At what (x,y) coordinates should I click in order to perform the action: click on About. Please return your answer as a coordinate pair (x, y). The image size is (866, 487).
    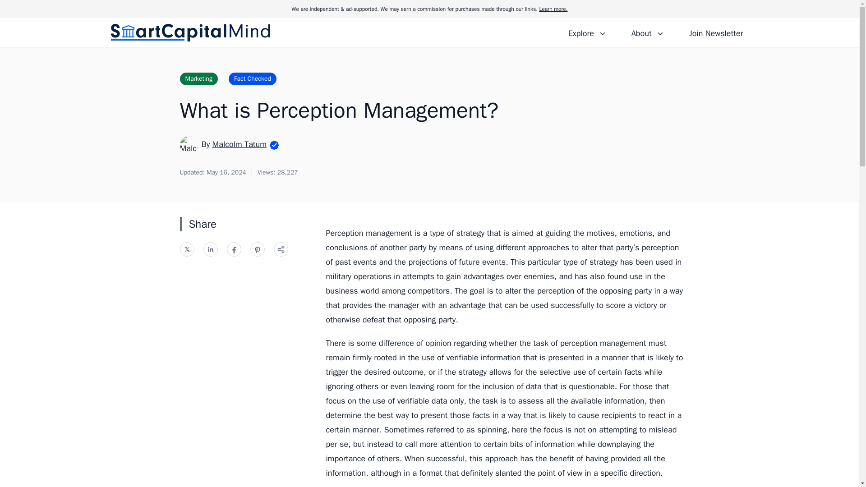
    Looking at the image, I should click on (647, 32).